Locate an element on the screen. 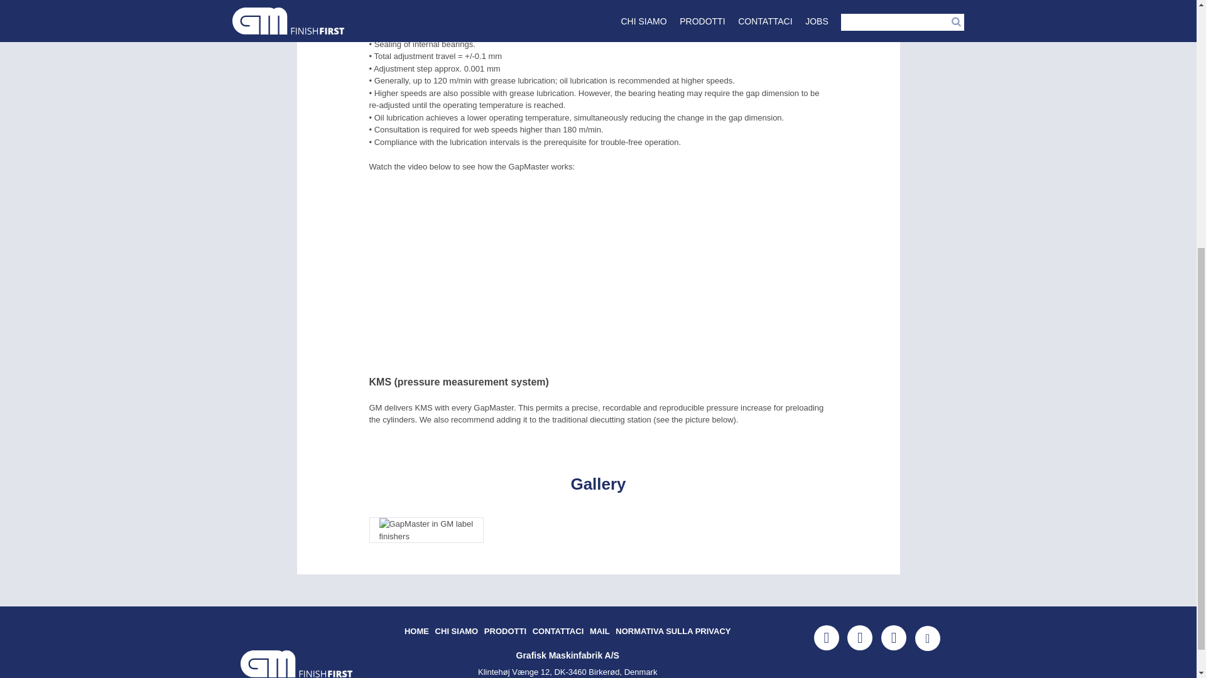 The height and width of the screenshot is (678, 1206). NORMATIVA SULLA PRIVACY is located at coordinates (673, 631).